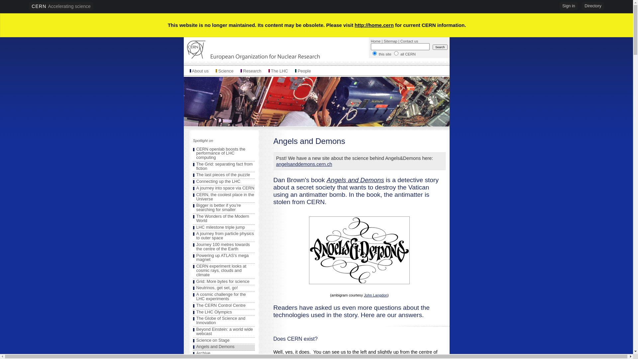 The width and height of the screenshot is (638, 359). What do you see at coordinates (225, 236) in the screenshot?
I see `A journey from particle physics to outer space` at bounding box center [225, 236].